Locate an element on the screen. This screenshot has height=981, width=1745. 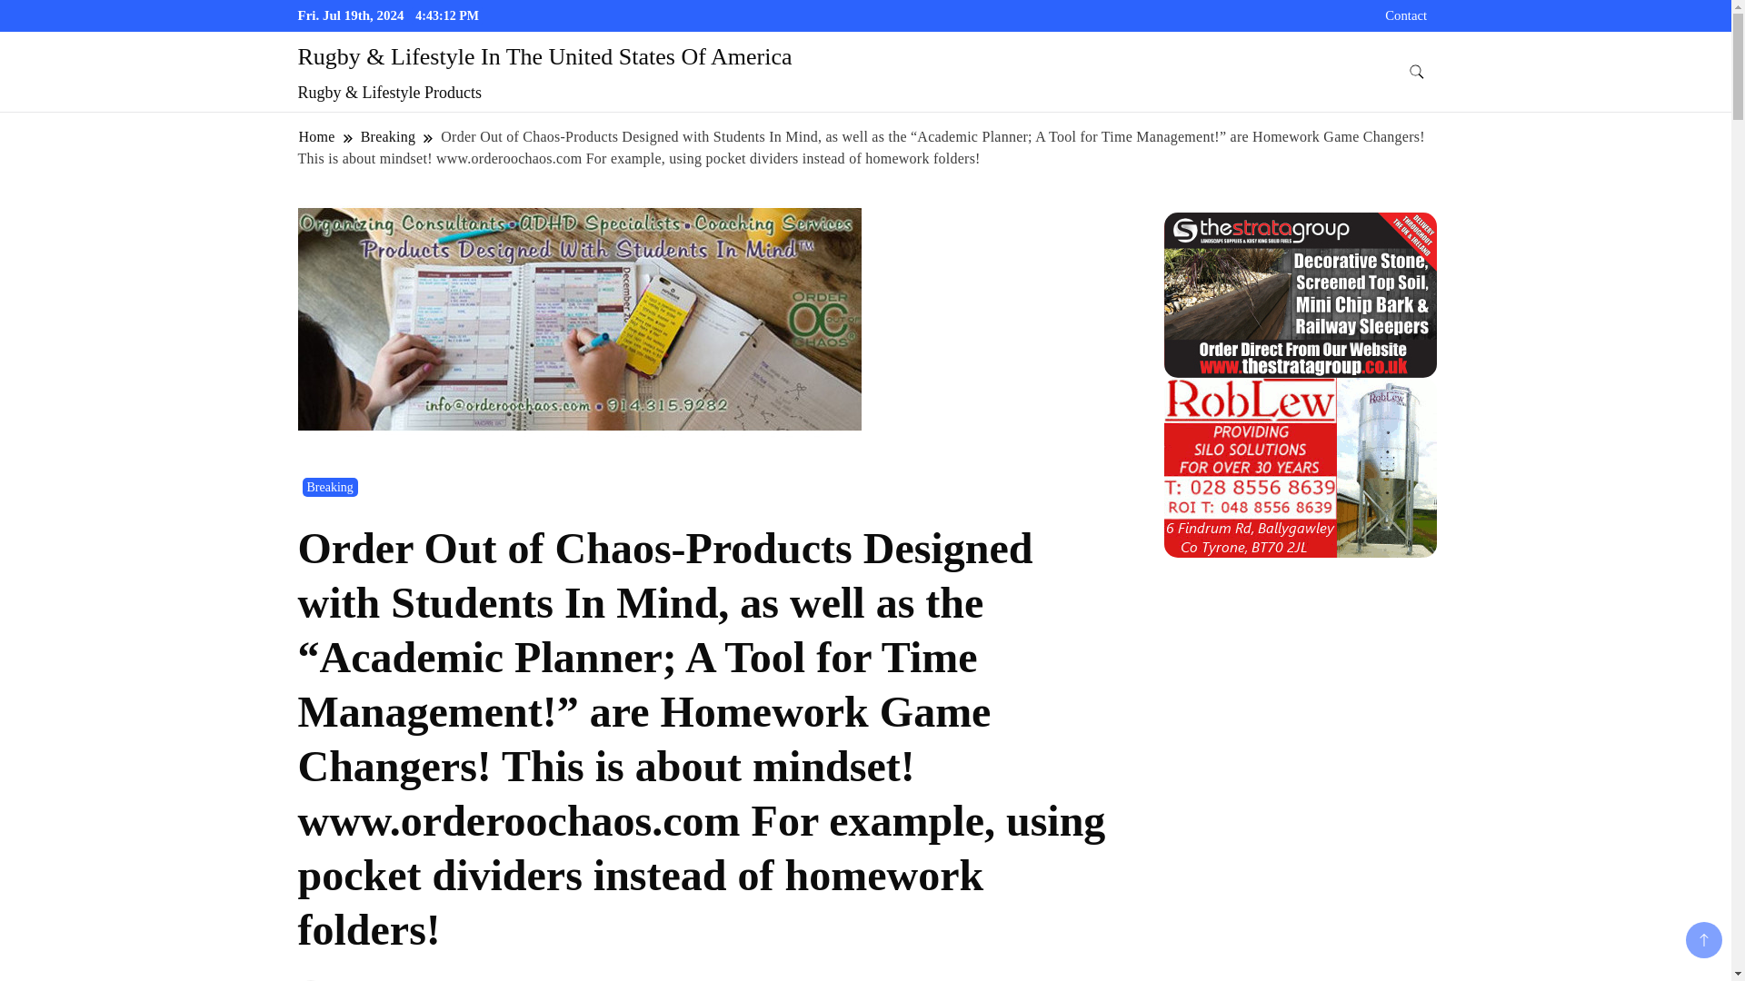
Breaking is located at coordinates (329, 487).